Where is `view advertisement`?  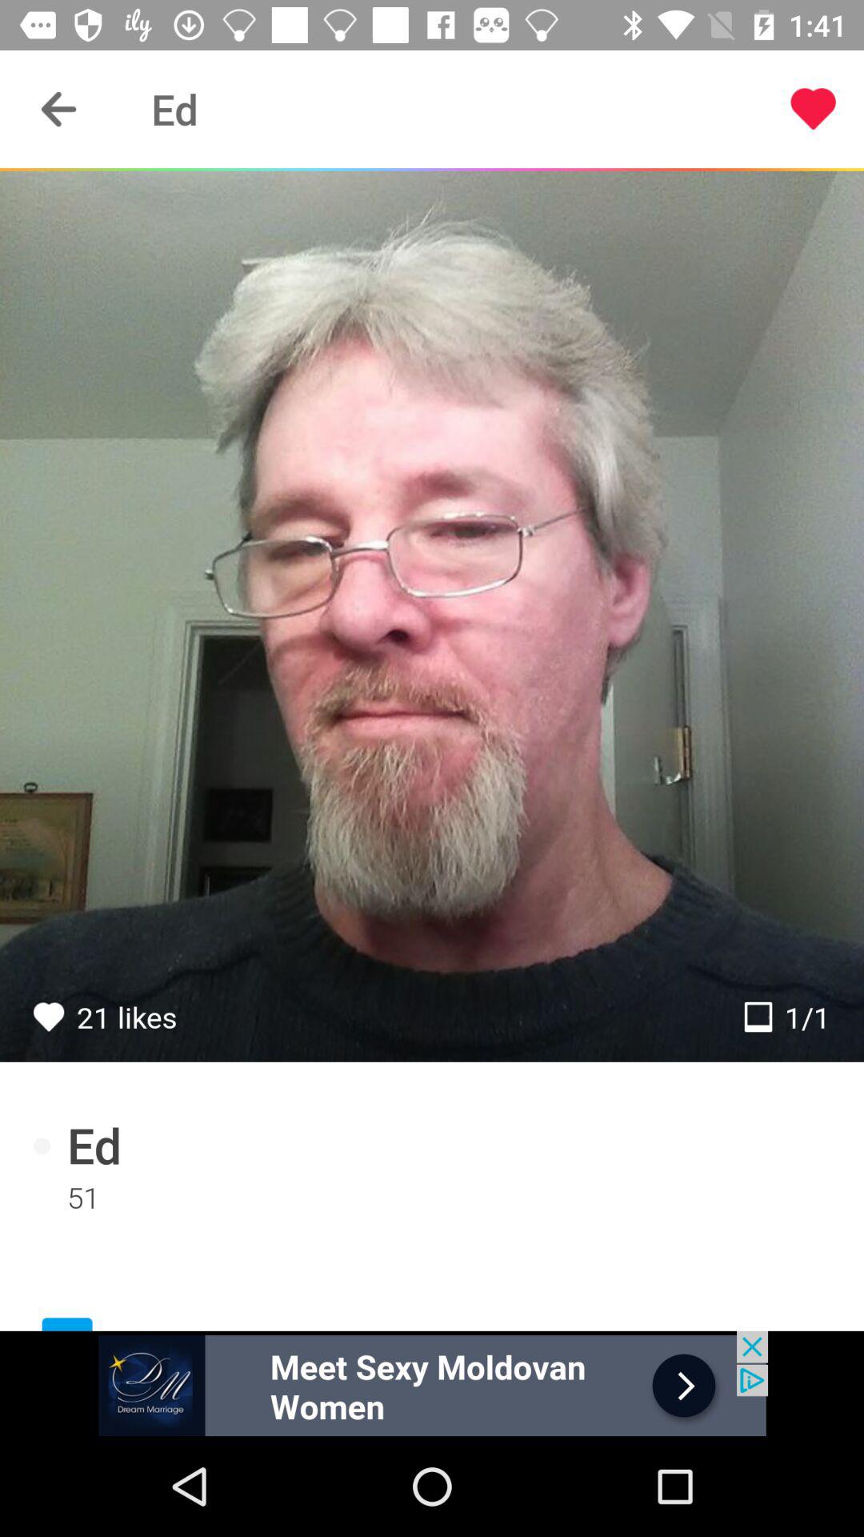 view advertisement is located at coordinates (432, 1383).